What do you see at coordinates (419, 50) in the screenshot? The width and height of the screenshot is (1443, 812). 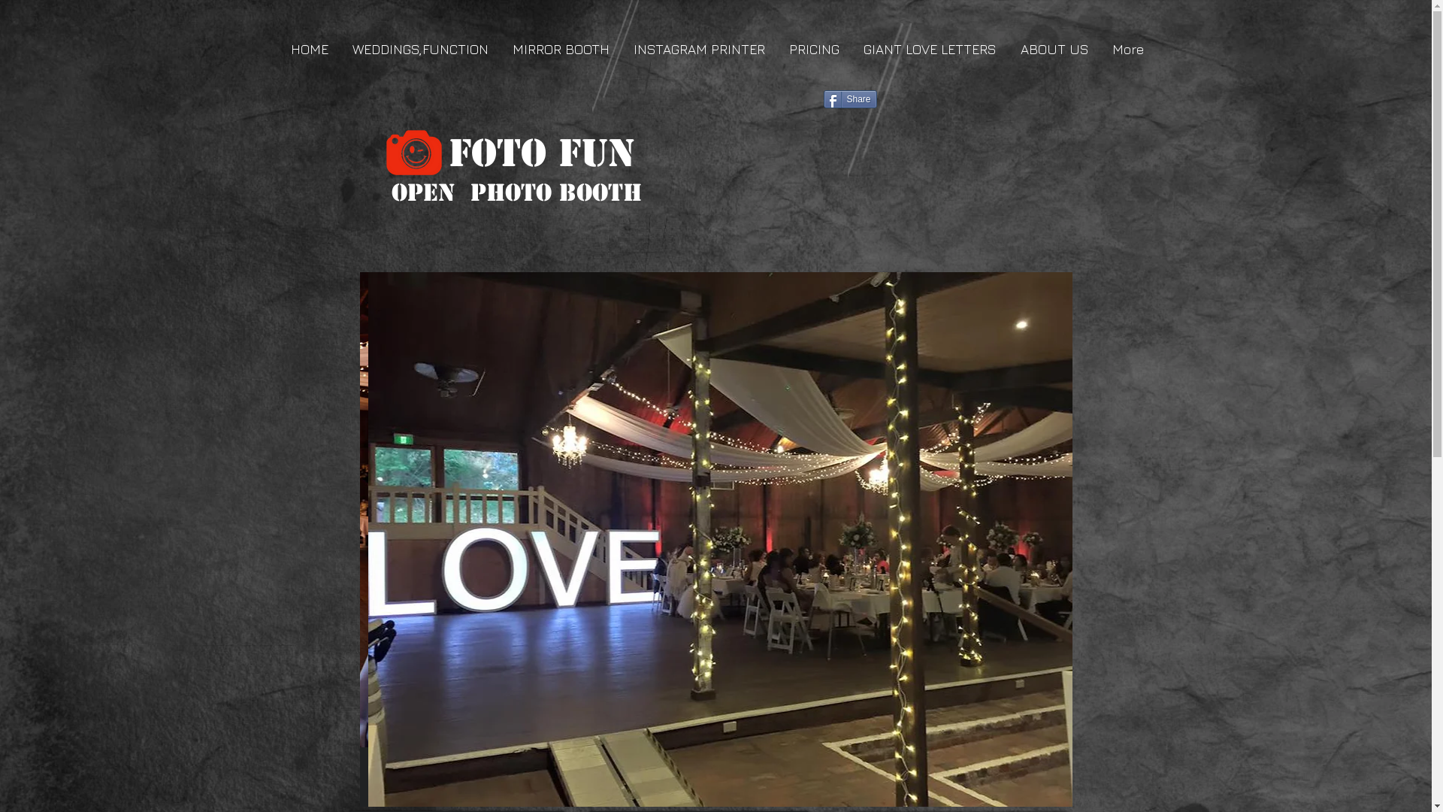 I see `WEDDINGS,FUNCTION` at bounding box center [419, 50].